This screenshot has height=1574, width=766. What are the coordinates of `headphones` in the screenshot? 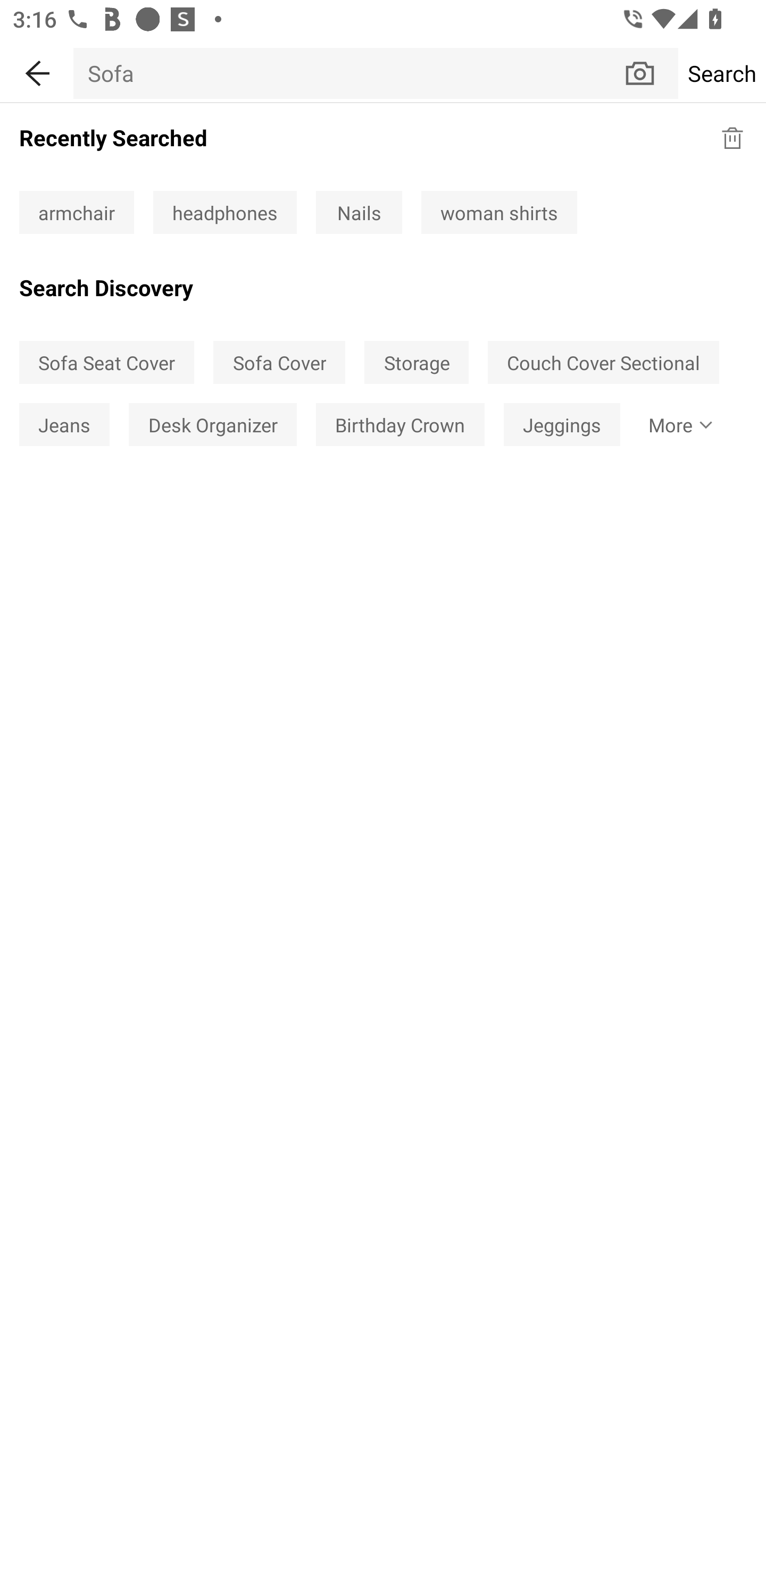 It's located at (225, 213).